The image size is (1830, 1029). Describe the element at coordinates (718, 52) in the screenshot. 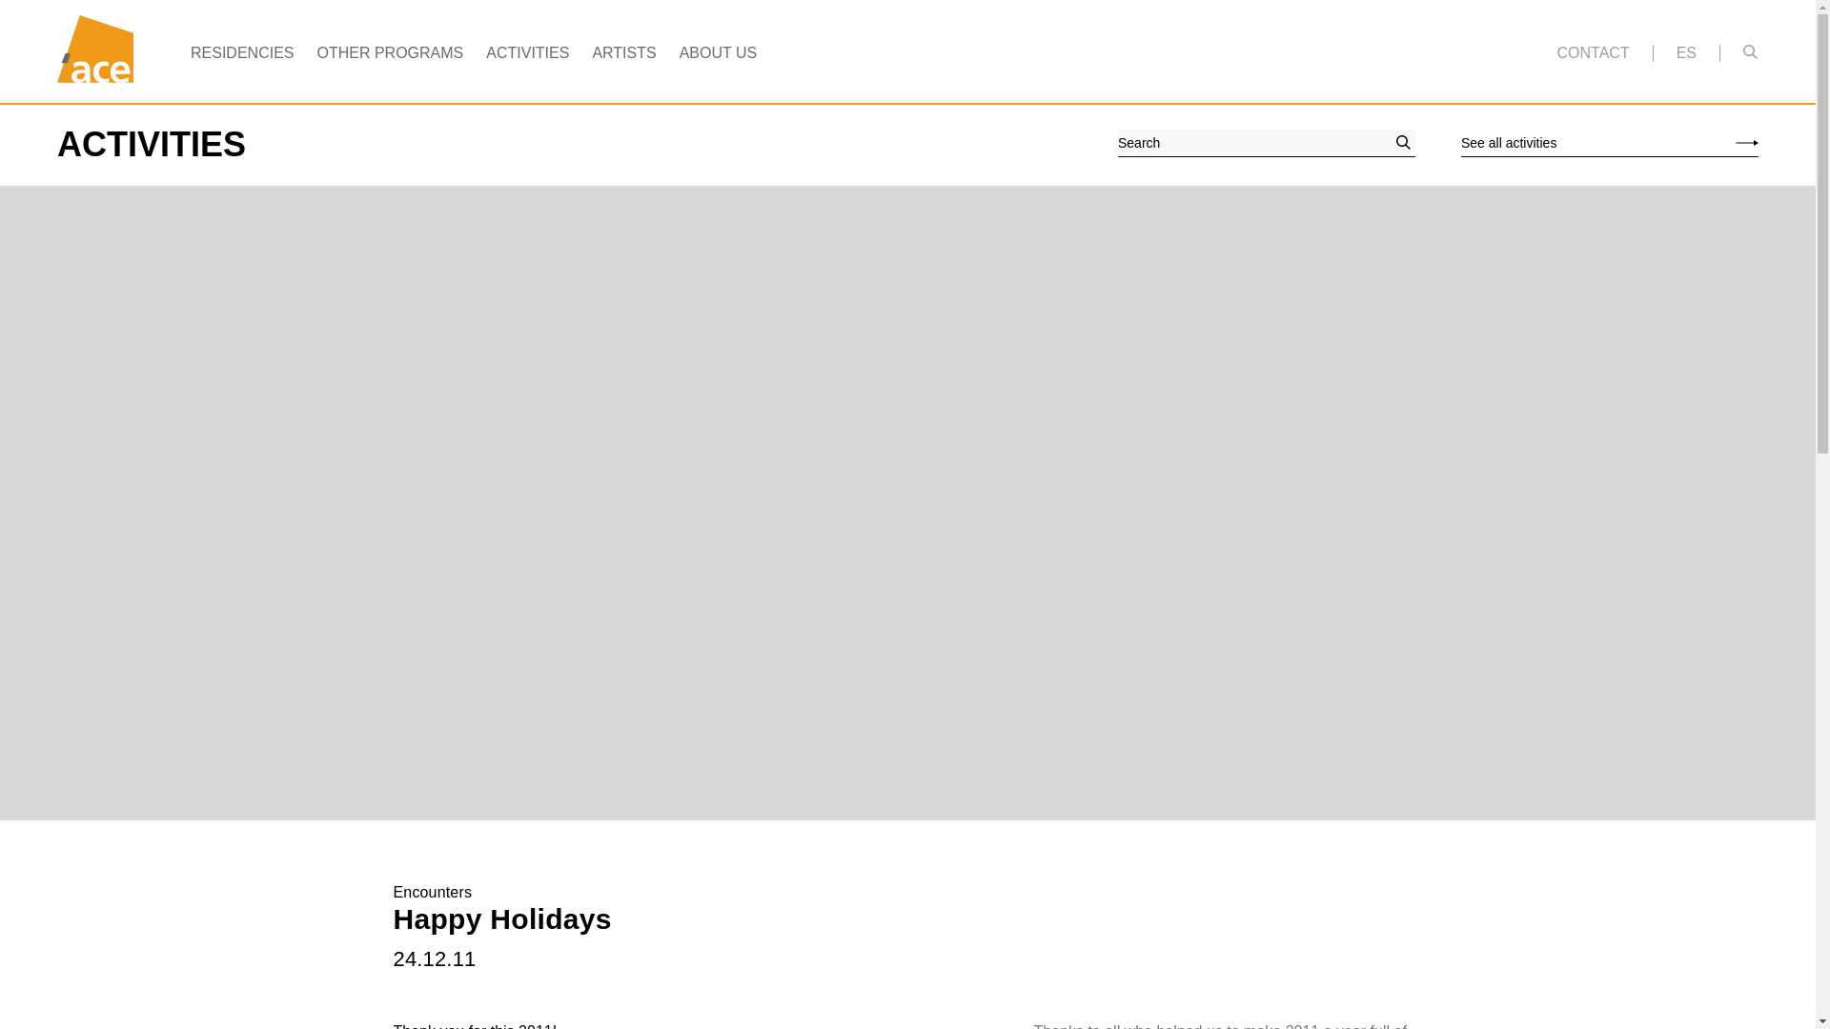

I see `ABOUT US` at that location.